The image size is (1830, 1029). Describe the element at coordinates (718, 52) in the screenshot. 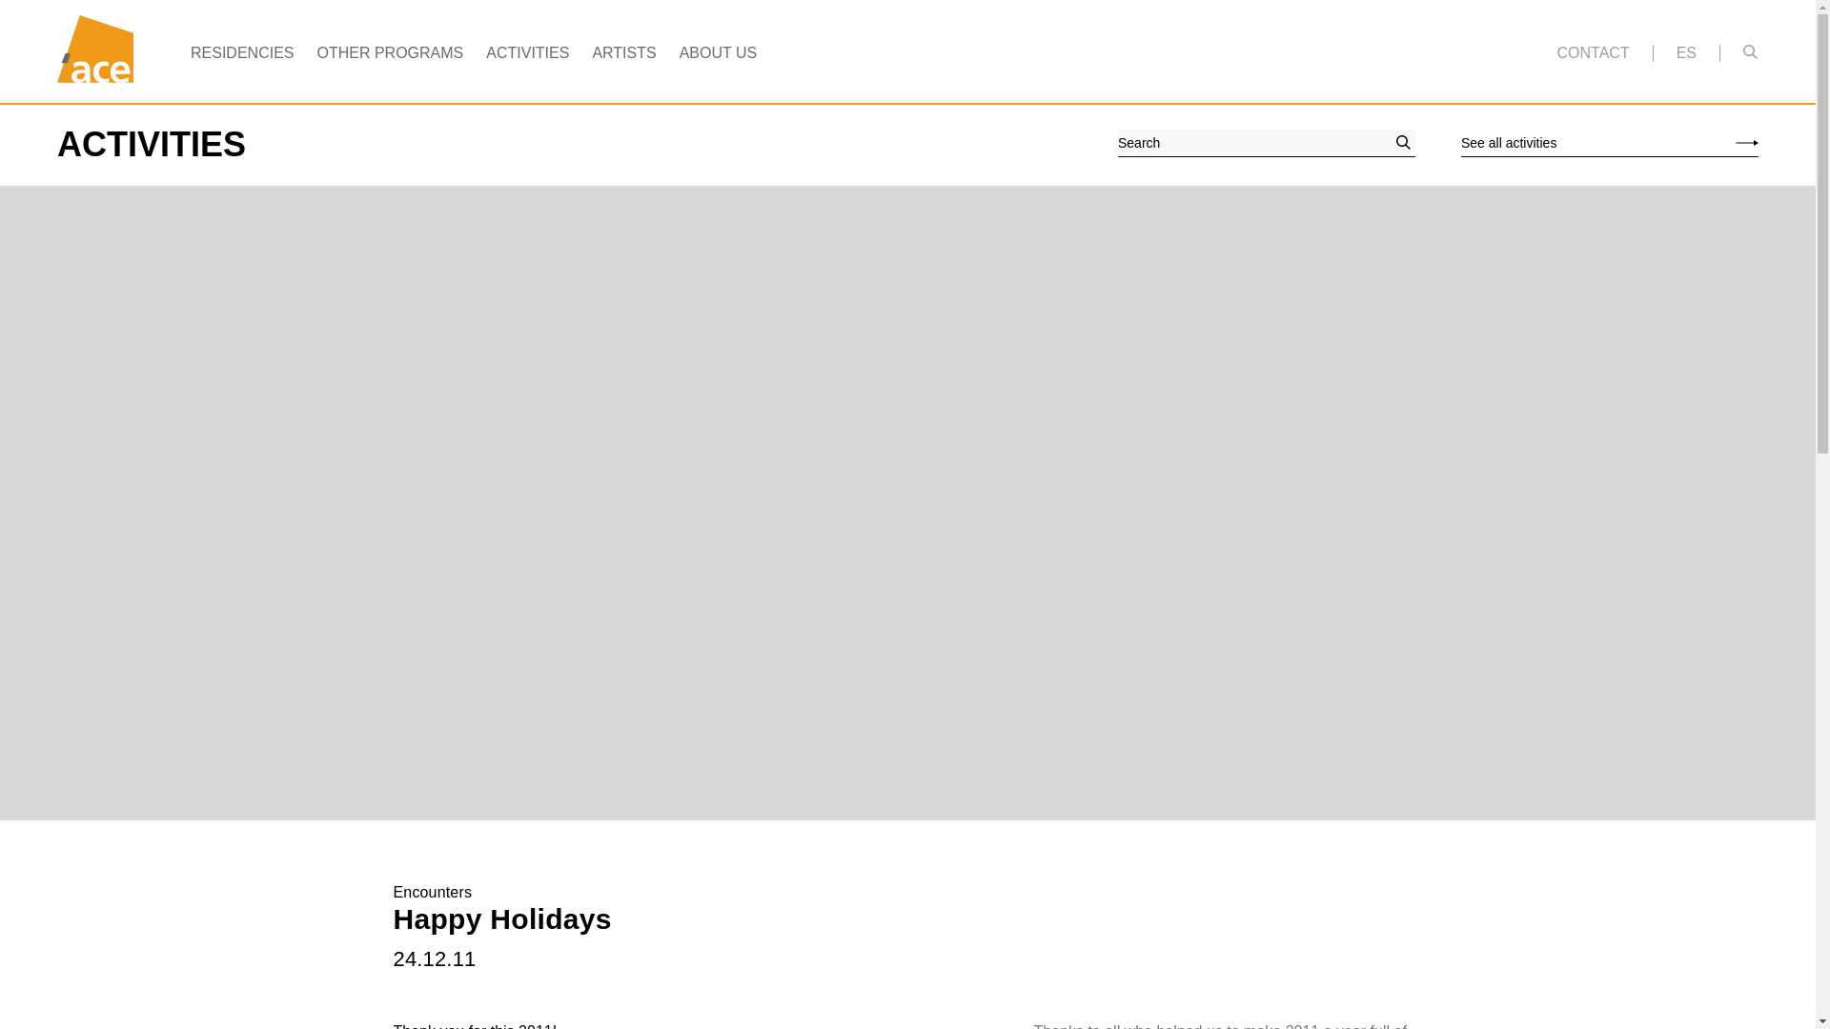

I see `ABOUT US` at that location.